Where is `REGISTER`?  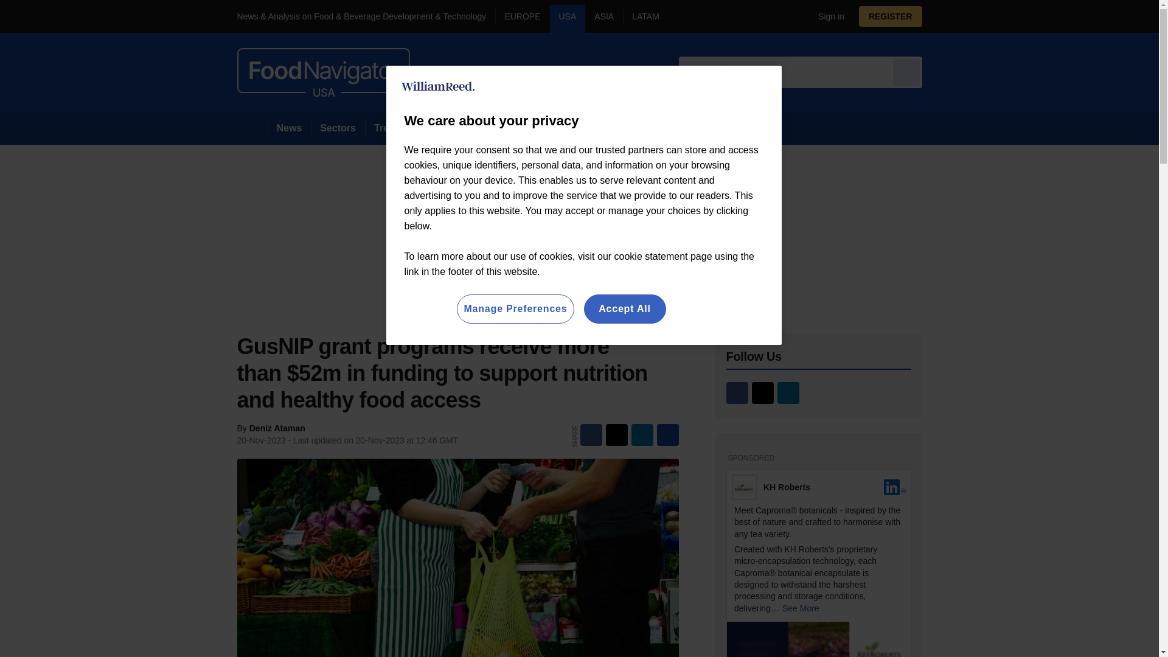 REGISTER is located at coordinates (891, 16).